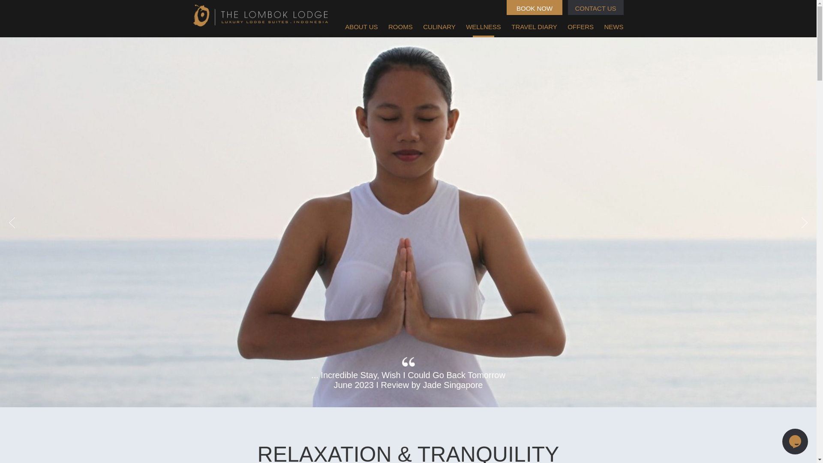 The height and width of the screenshot is (463, 823). What do you see at coordinates (484, 27) in the screenshot?
I see `WELLNESS` at bounding box center [484, 27].